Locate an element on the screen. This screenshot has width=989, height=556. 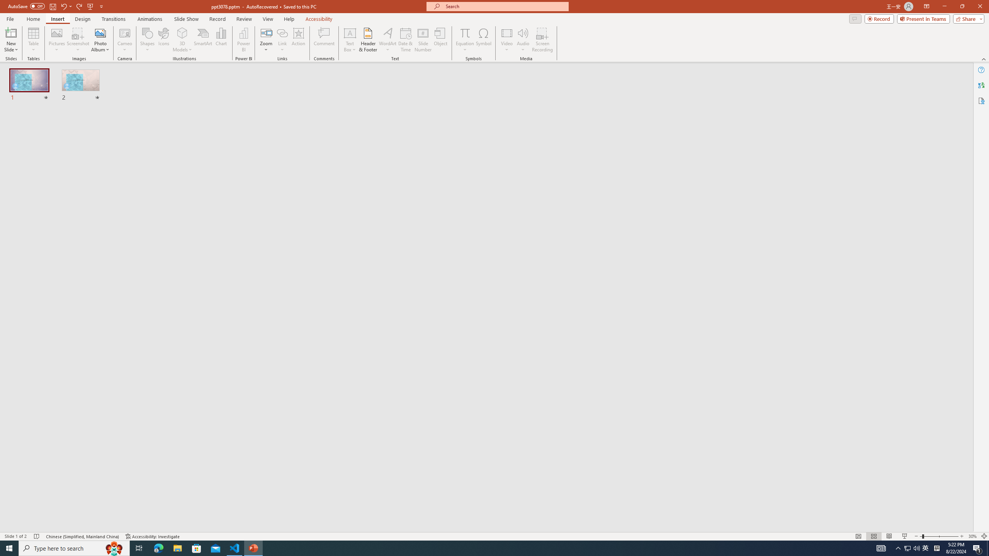
Date & Time... is located at coordinates (406, 40).